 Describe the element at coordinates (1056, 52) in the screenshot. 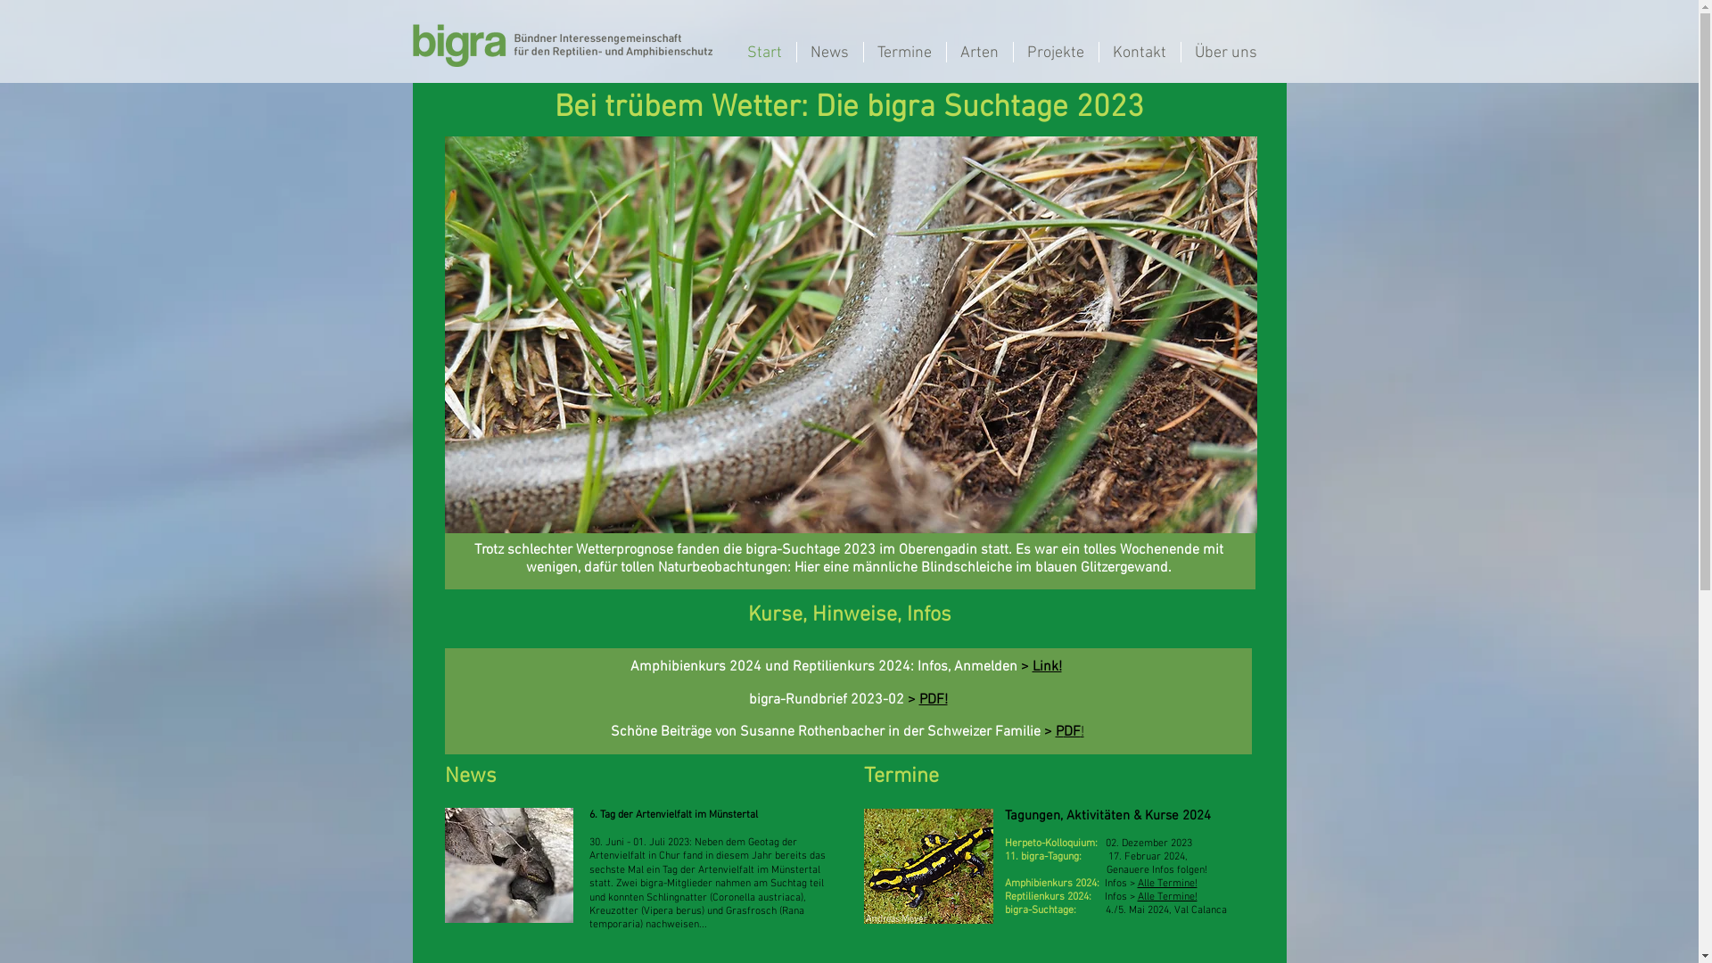

I see `Projekte` at that location.